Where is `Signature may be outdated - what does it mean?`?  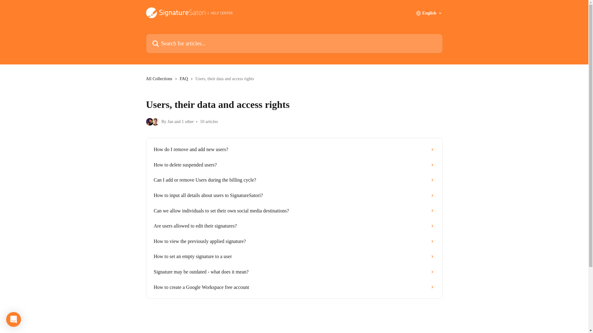
Signature may be outdated - what does it mean? is located at coordinates (294, 272).